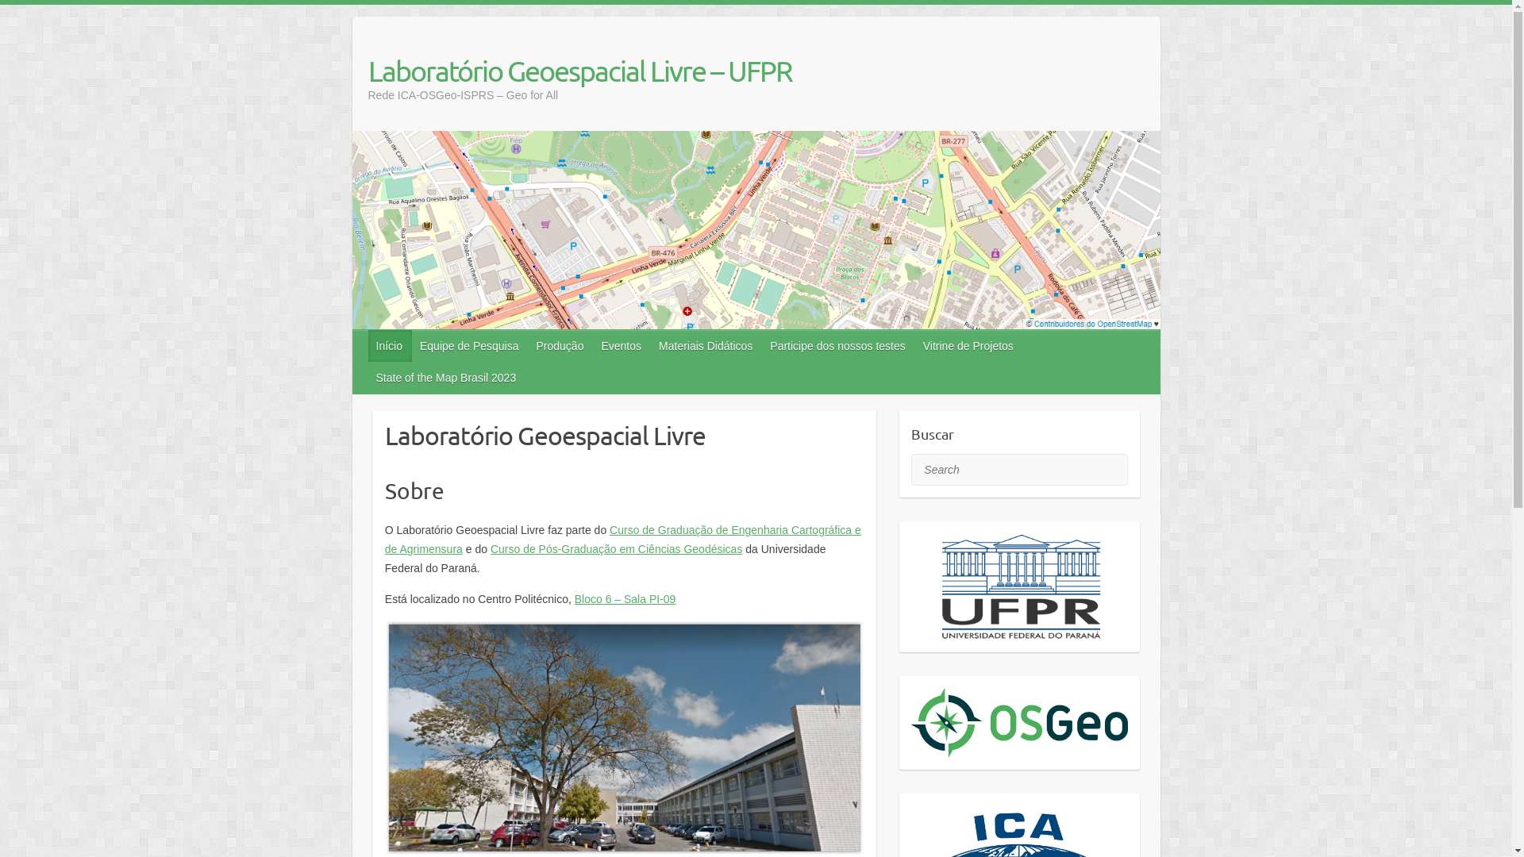 This screenshot has height=857, width=1524. What do you see at coordinates (622, 346) in the screenshot?
I see `Eventos` at bounding box center [622, 346].